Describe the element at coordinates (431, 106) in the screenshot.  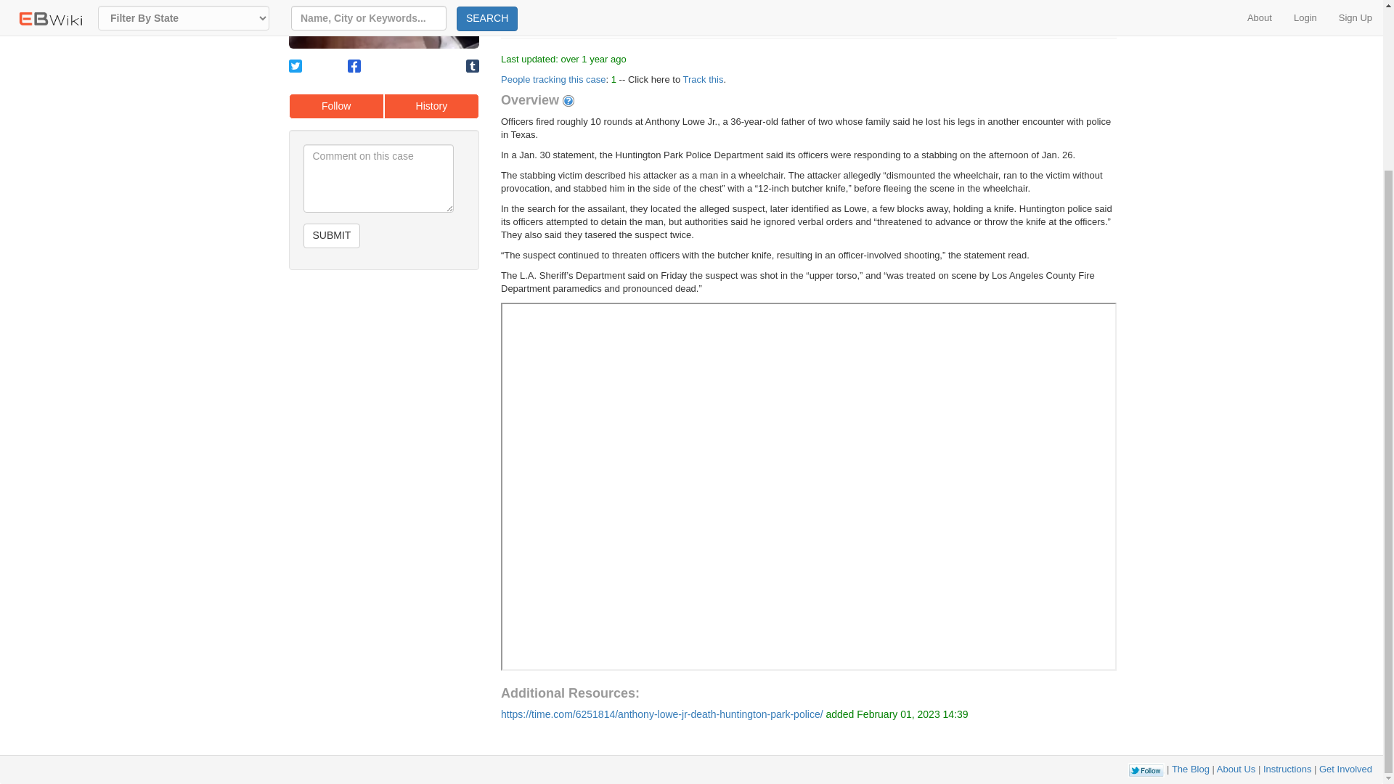
I see `History` at that location.